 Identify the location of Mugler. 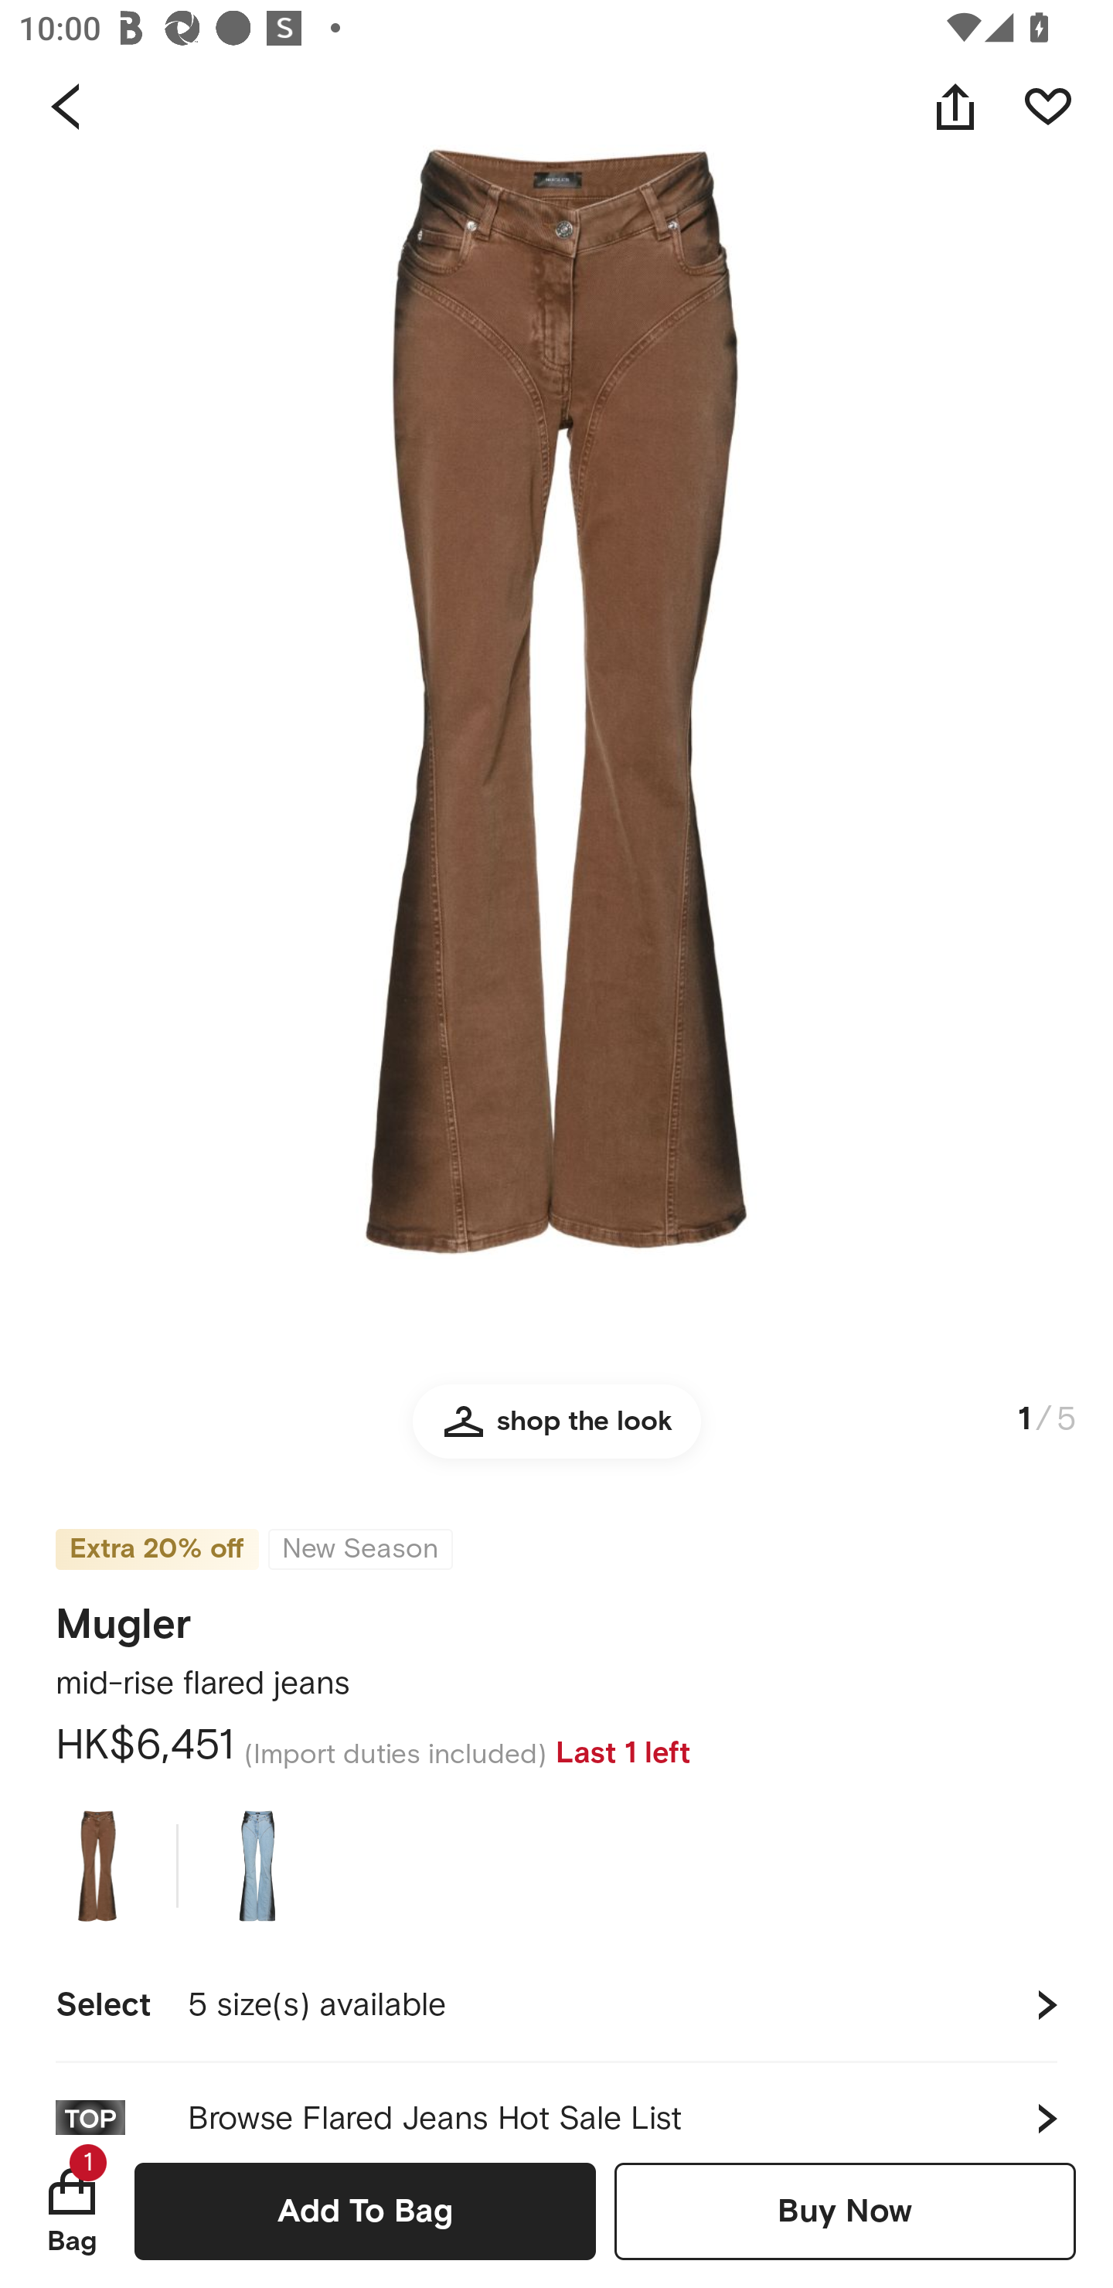
(124, 1616).